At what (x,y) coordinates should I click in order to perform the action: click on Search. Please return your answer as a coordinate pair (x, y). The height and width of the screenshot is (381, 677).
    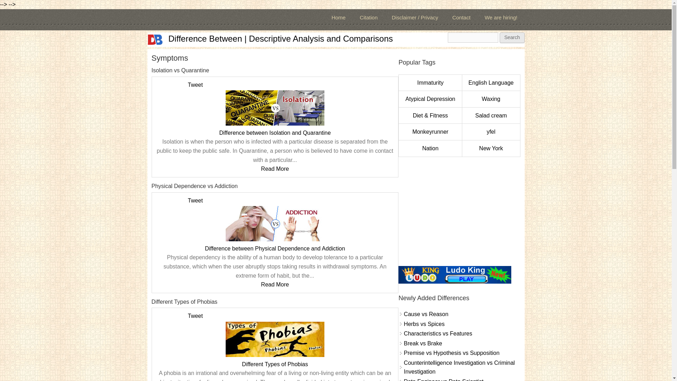
    Looking at the image, I should click on (512, 37).